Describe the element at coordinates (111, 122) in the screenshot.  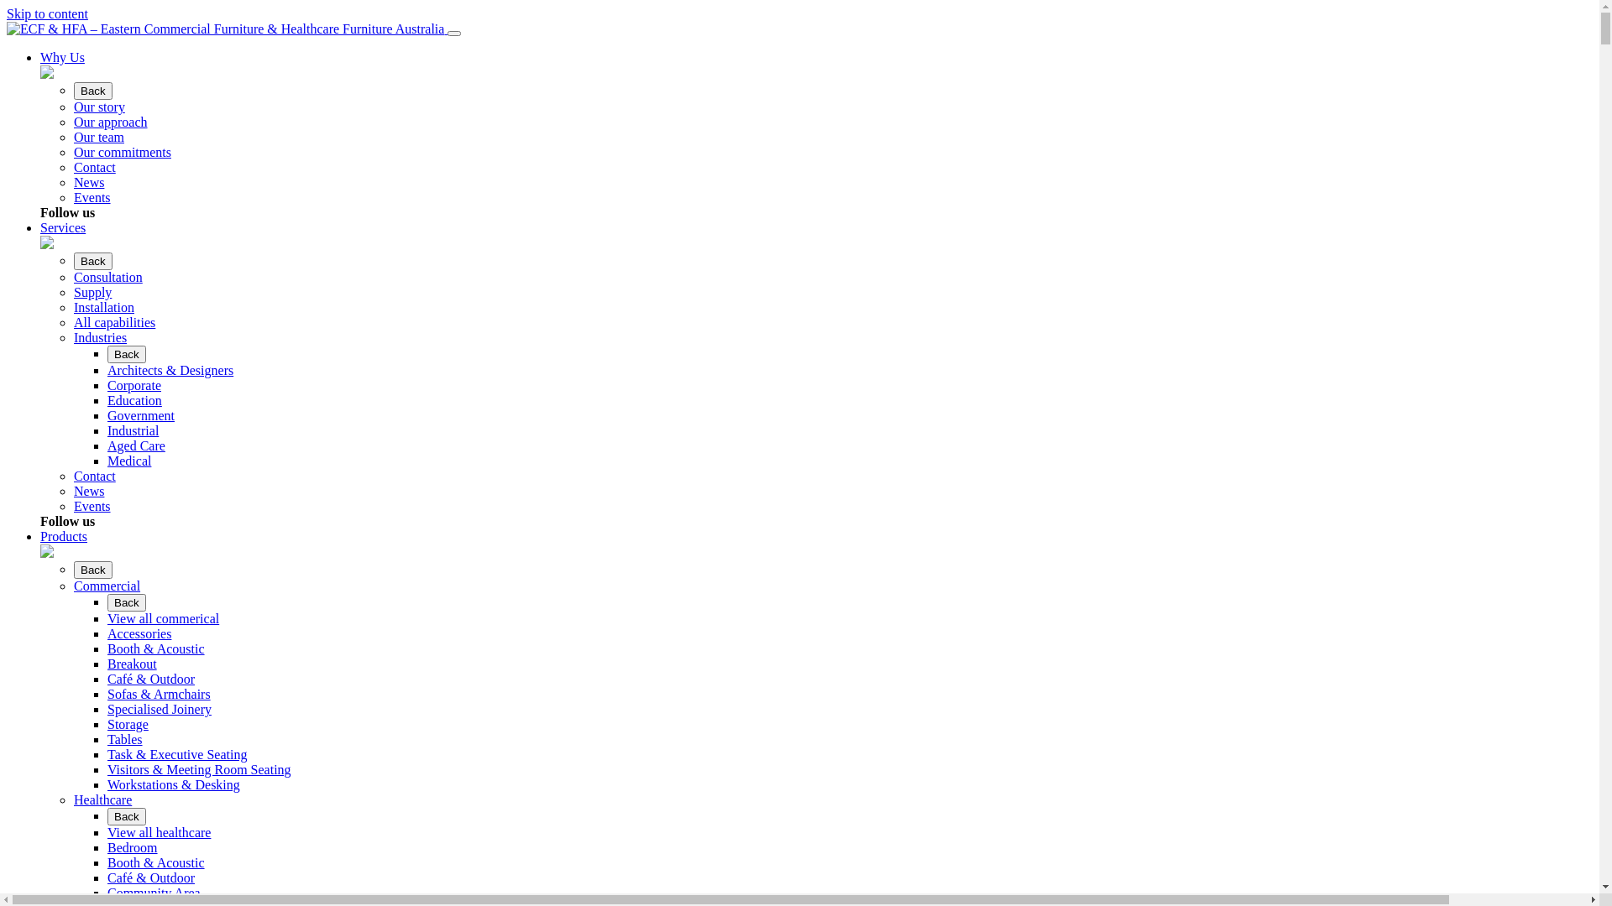
I see `Our approach` at that location.